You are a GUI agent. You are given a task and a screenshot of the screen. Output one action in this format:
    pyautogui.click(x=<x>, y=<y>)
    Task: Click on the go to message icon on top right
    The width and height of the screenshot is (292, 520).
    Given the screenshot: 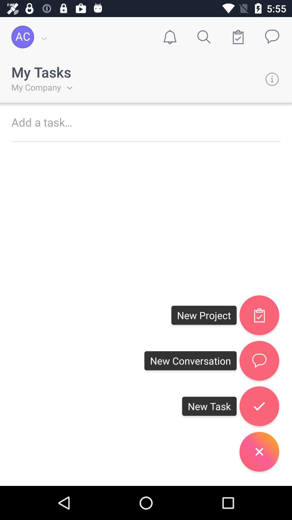 What is the action you would take?
    pyautogui.click(x=272, y=37)
    